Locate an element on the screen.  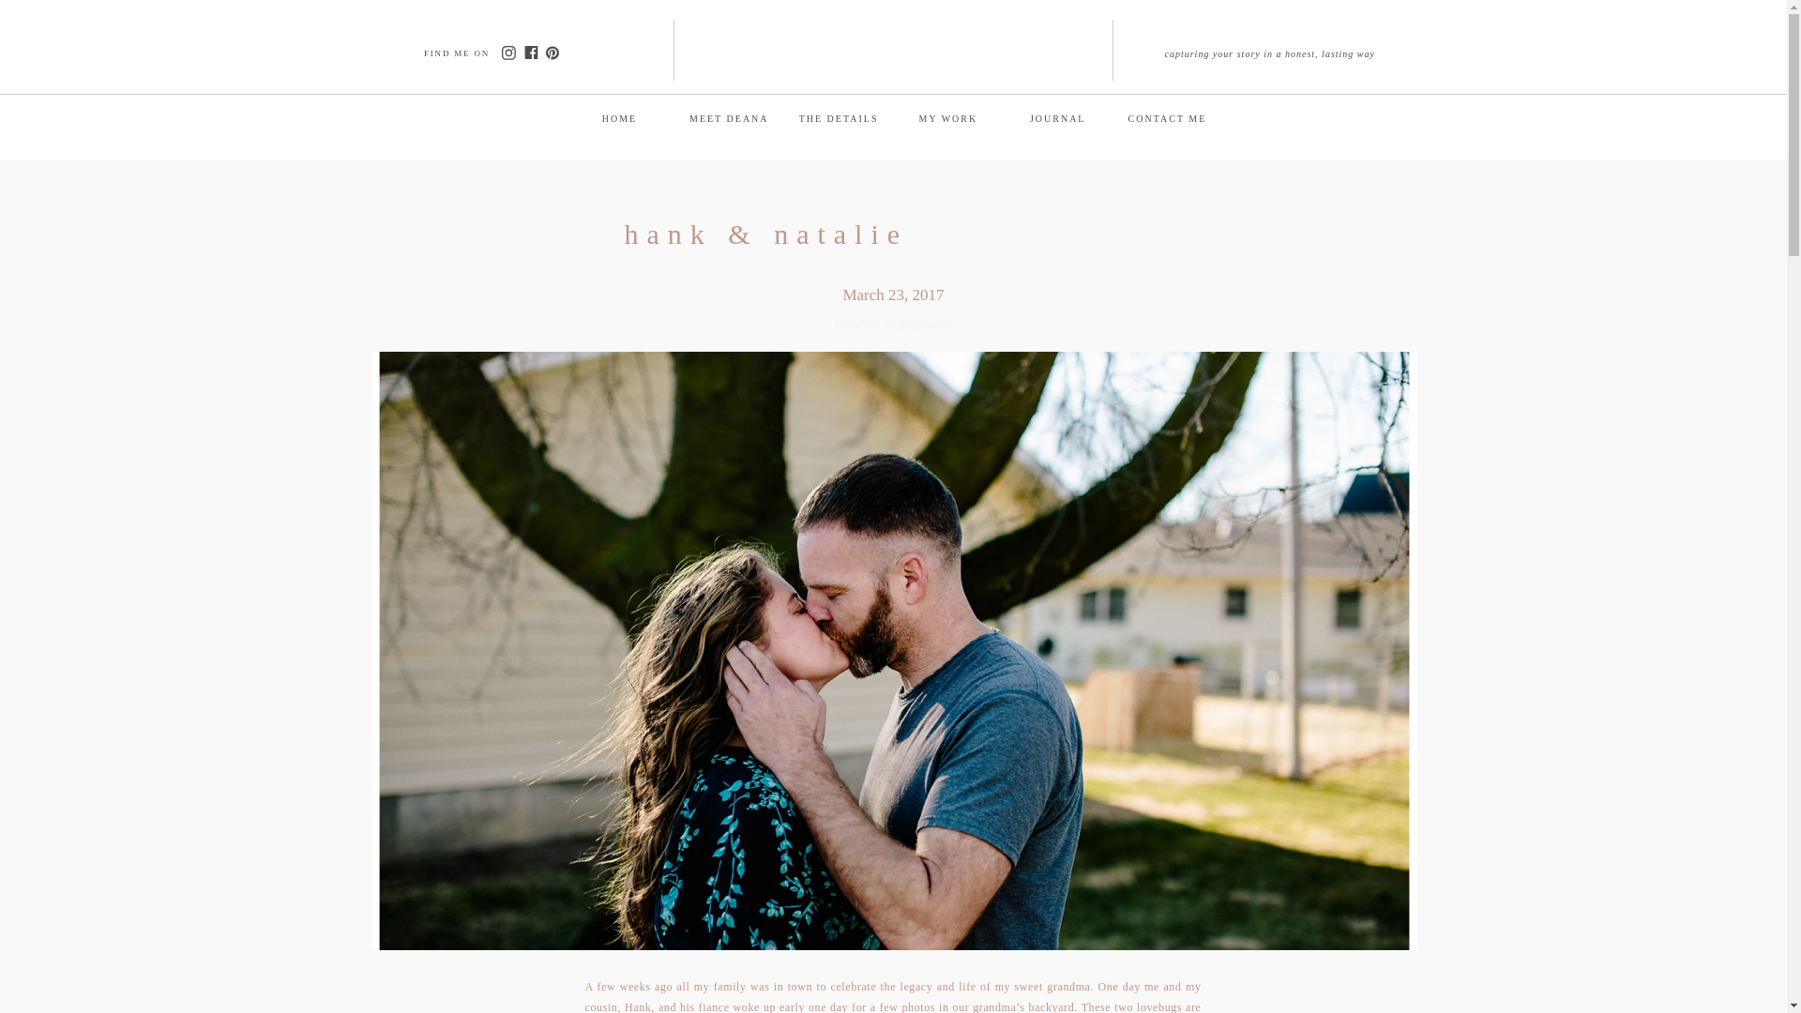
CONTACT ME is located at coordinates (1167, 116).